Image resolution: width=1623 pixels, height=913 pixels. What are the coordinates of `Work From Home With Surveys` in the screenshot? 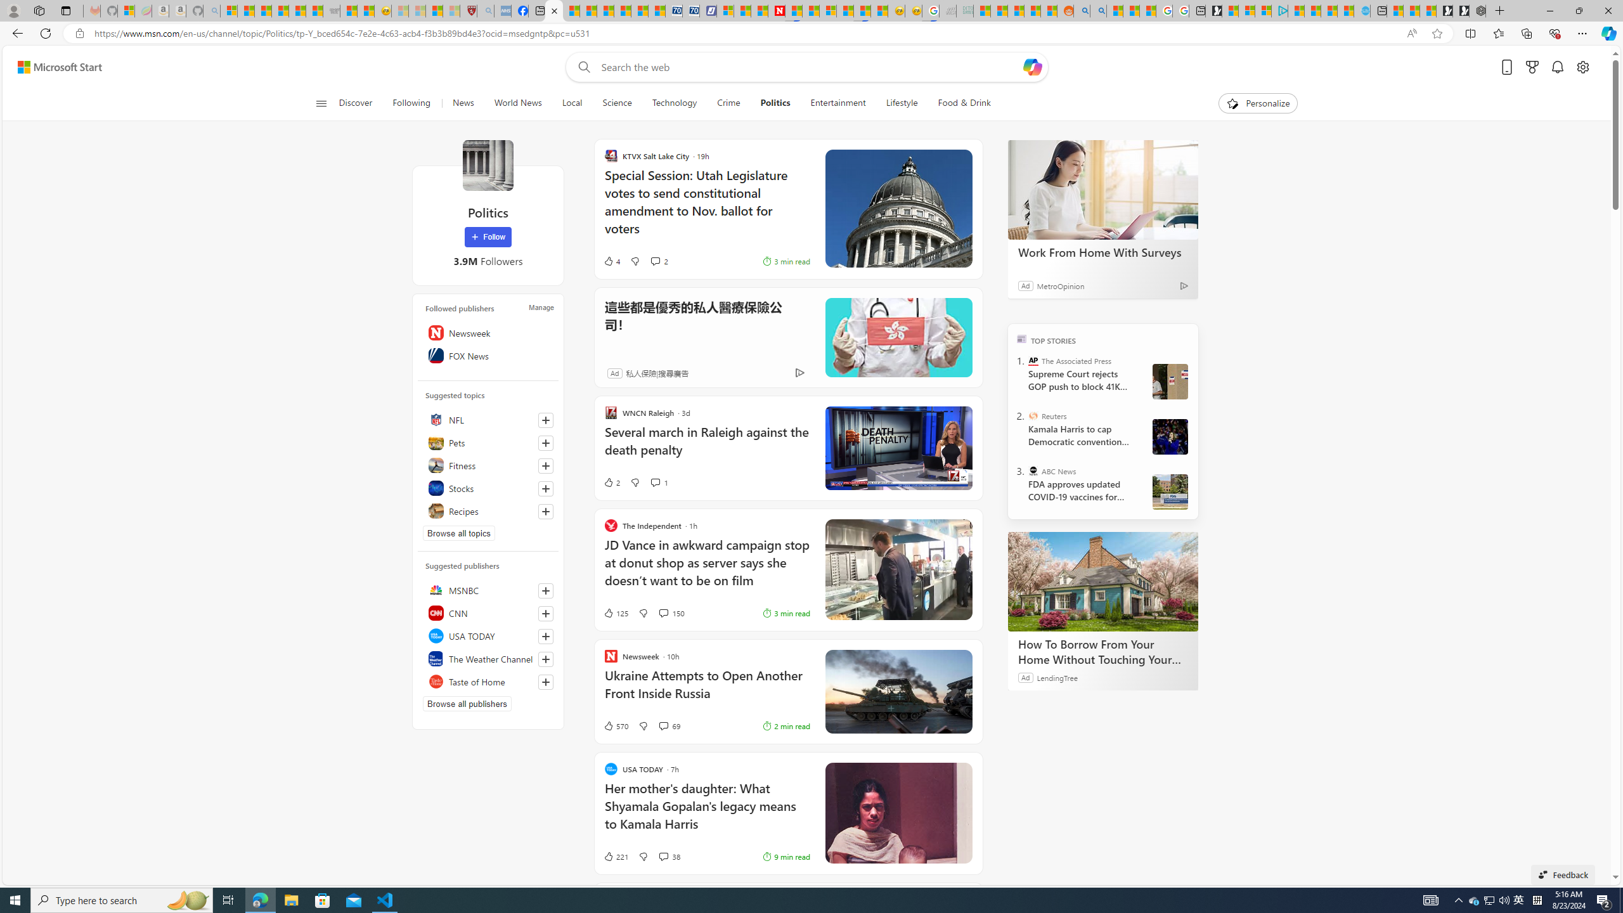 It's located at (1102, 189).